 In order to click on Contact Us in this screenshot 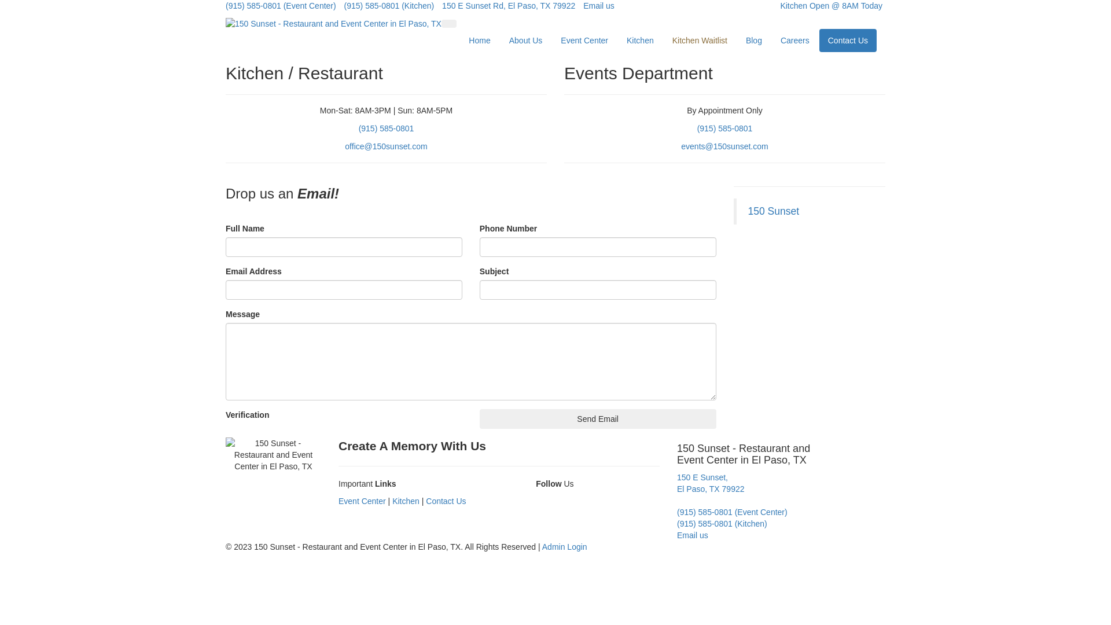, I will do `click(848, 41)`.